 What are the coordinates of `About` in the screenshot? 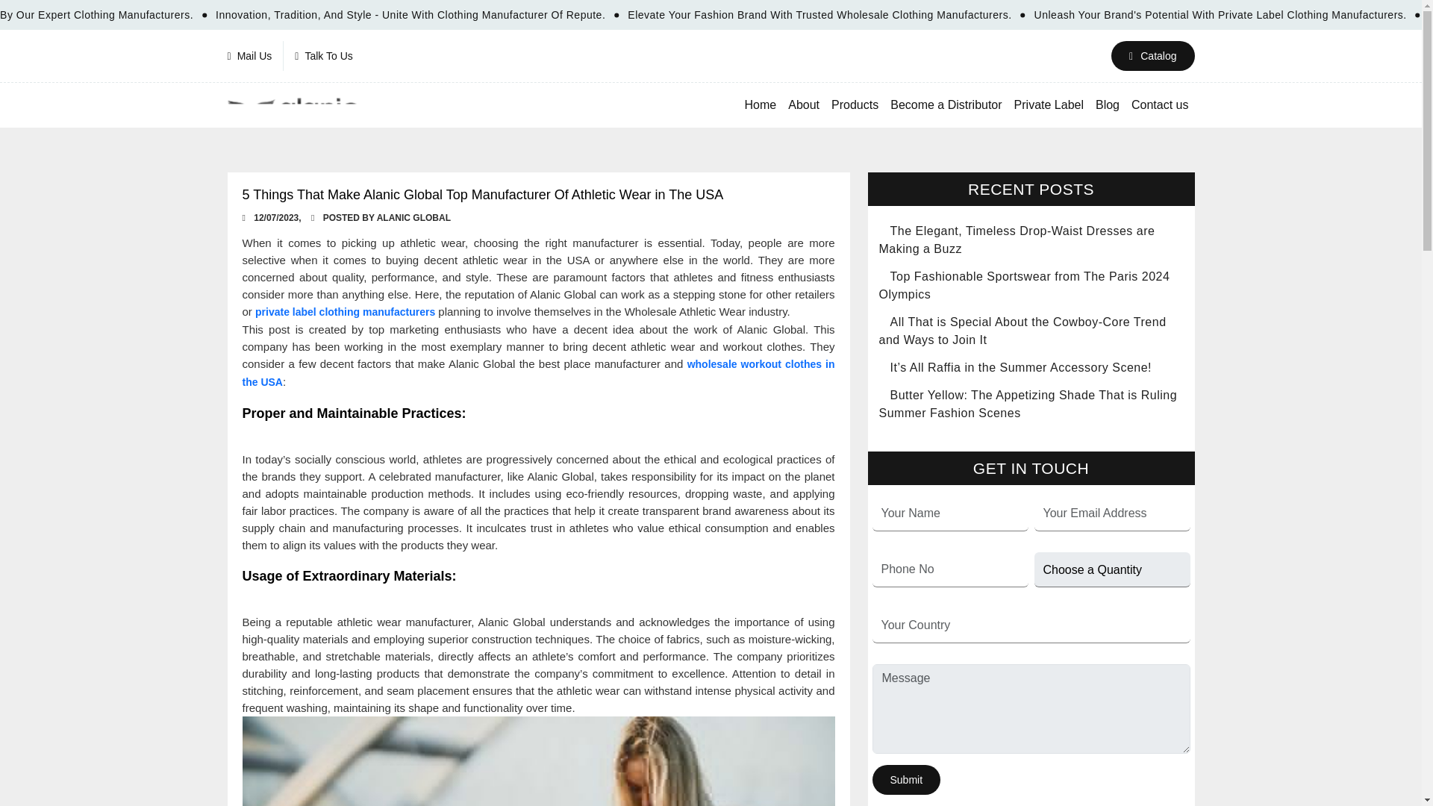 It's located at (803, 104).